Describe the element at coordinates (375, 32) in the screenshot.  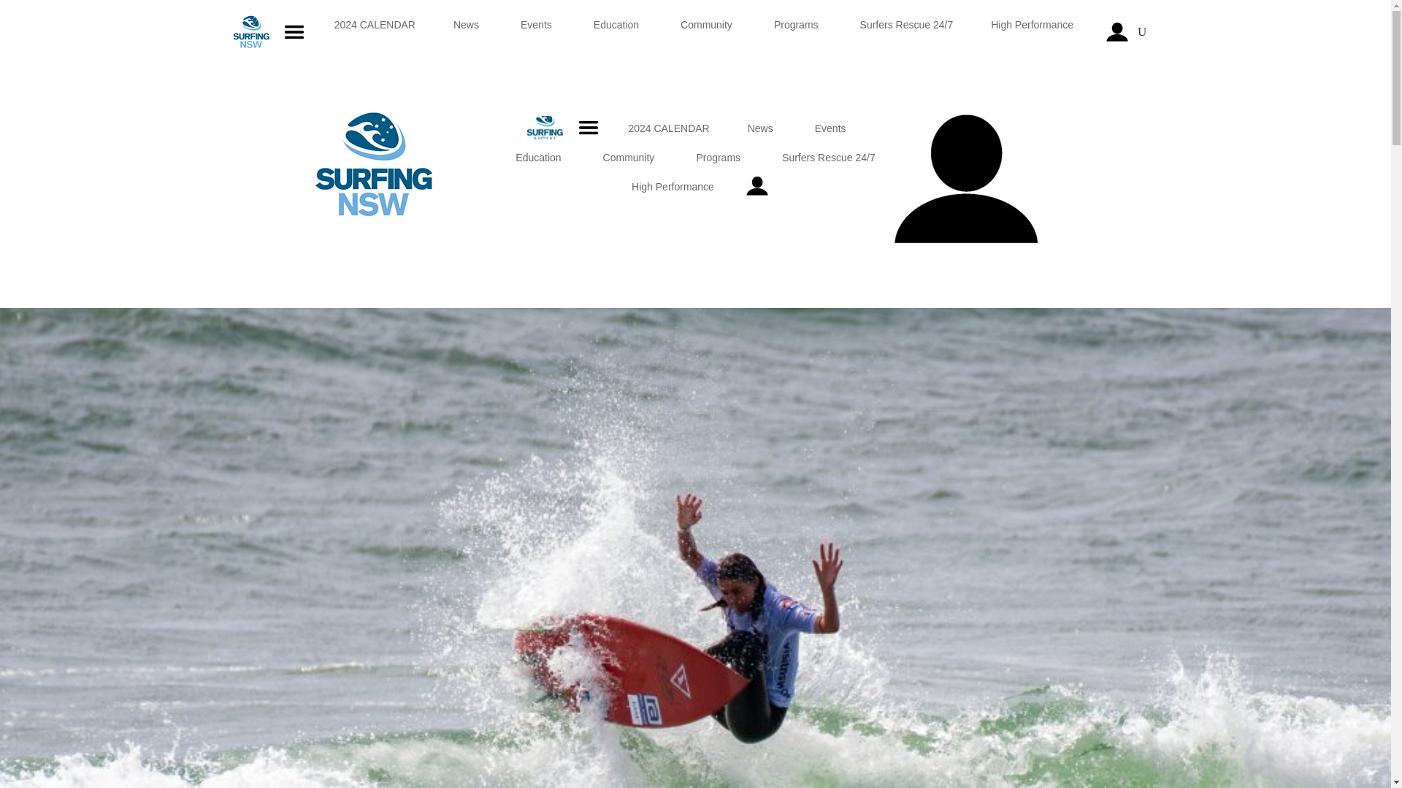
I see `2024 CALENDAR` at that location.